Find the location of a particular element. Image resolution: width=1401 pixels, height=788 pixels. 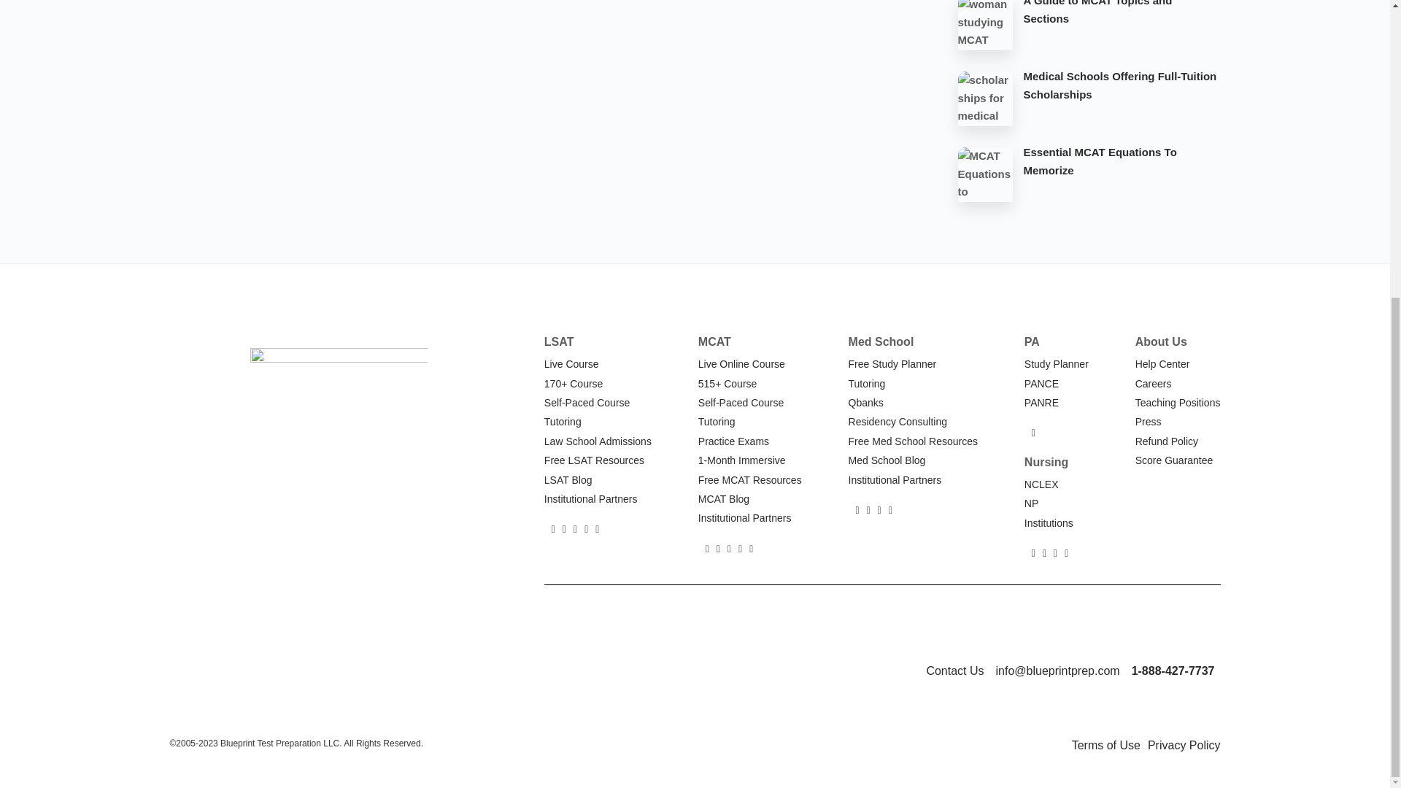

LSAT is located at coordinates (559, 341).